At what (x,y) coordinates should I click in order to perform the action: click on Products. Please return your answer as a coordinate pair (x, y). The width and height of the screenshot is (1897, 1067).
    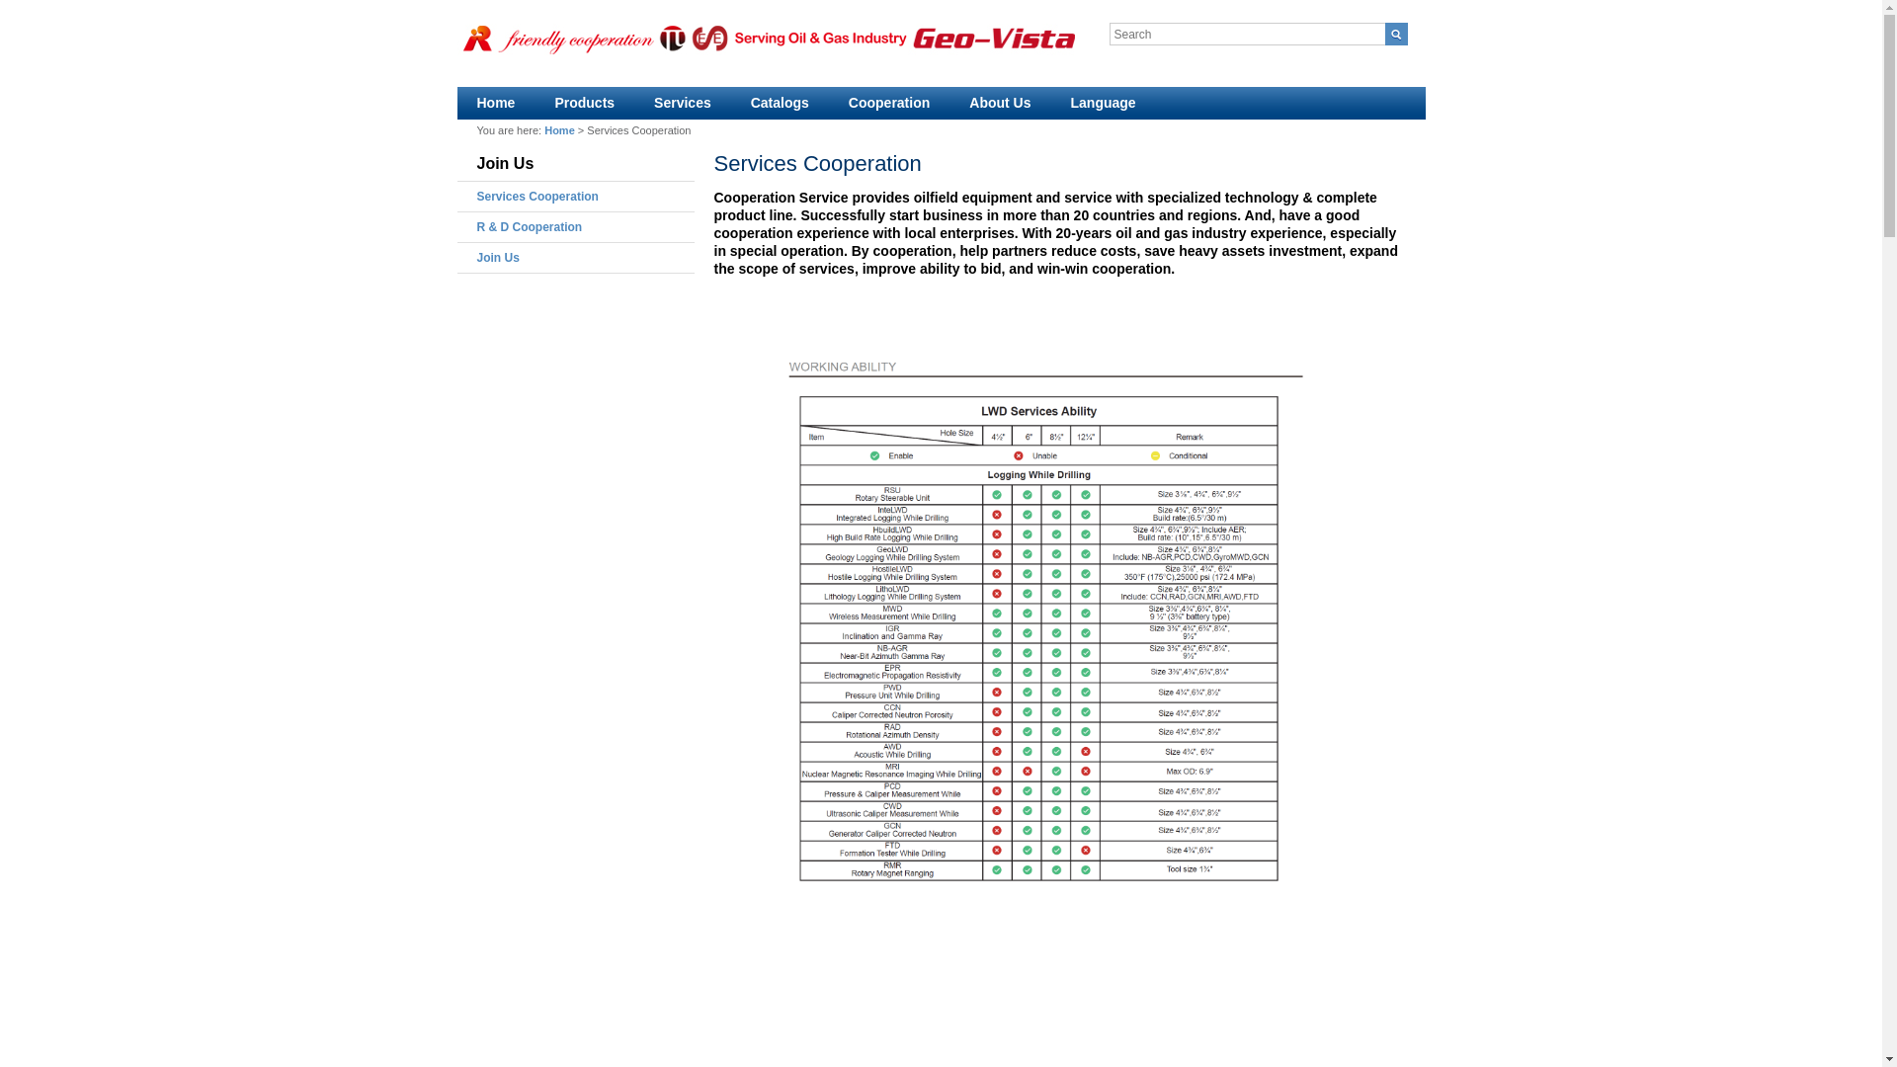
    Looking at the image, I should click on (584, 103).